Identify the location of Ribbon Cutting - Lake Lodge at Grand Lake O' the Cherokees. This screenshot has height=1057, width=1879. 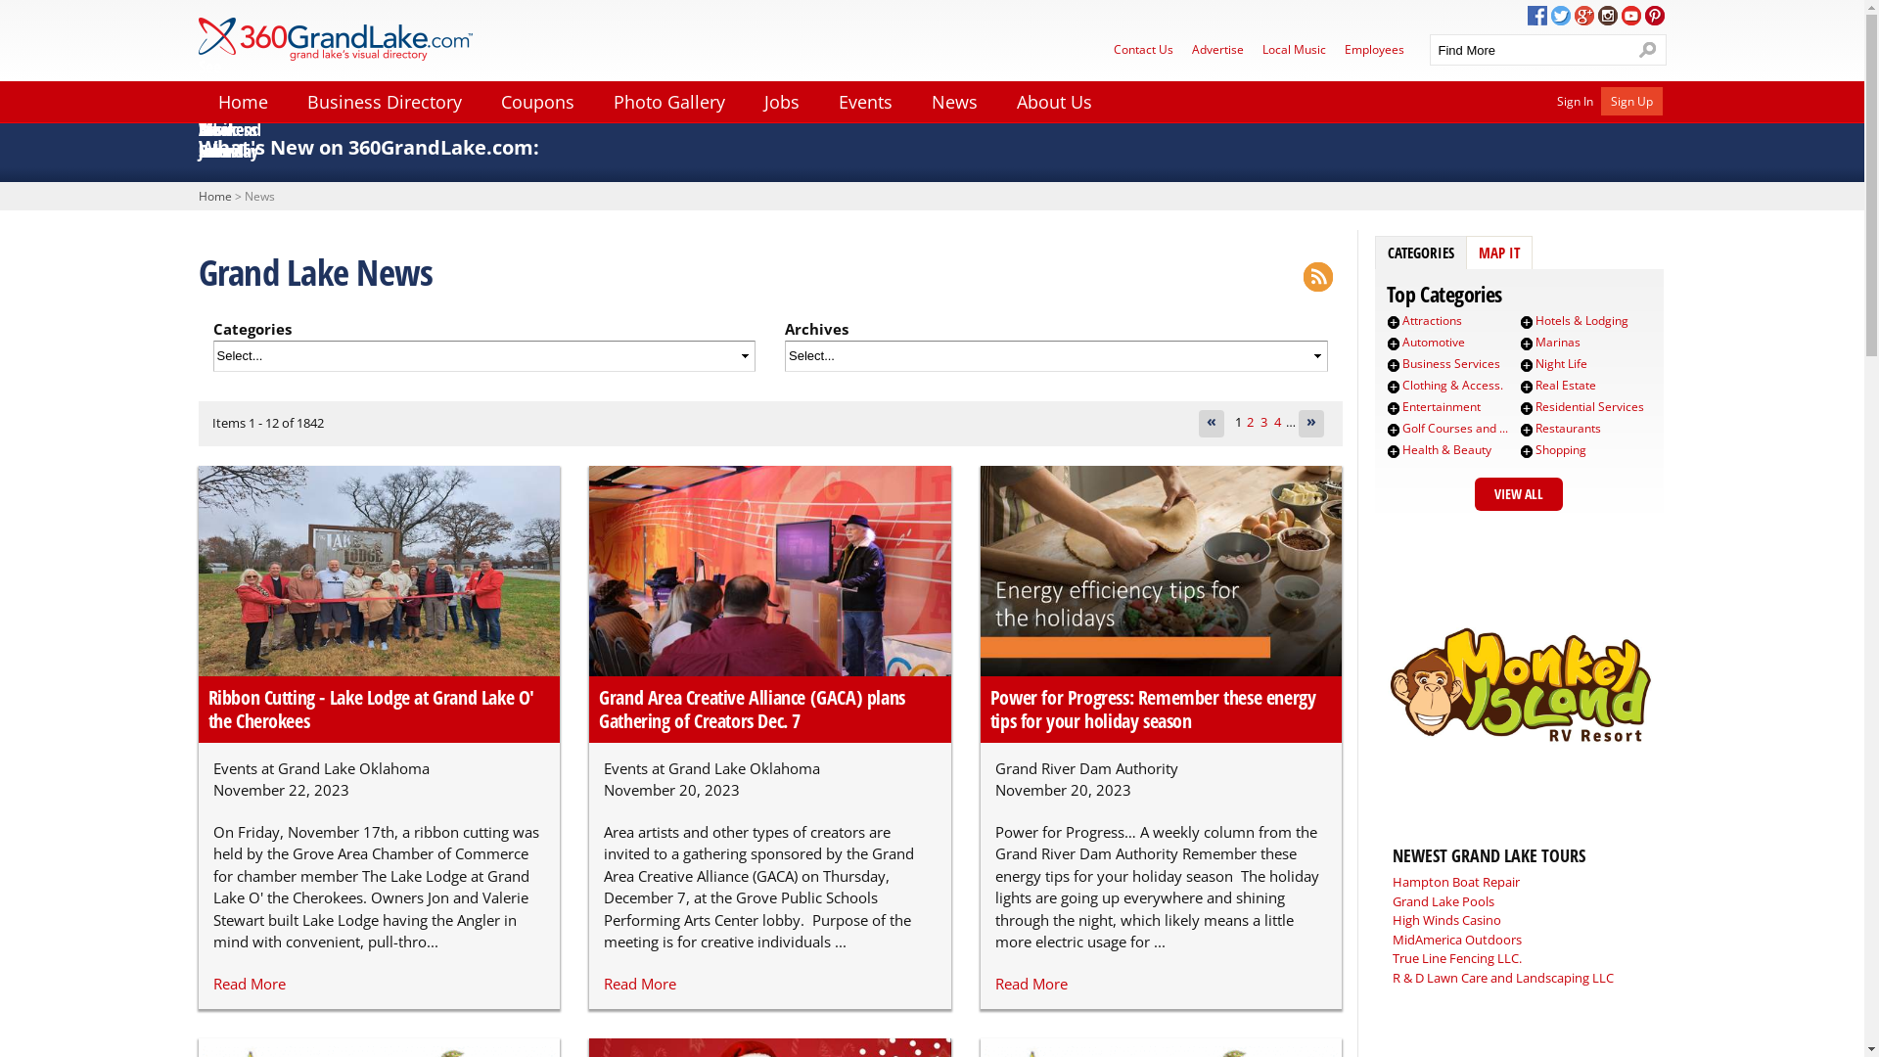
(379, 572).